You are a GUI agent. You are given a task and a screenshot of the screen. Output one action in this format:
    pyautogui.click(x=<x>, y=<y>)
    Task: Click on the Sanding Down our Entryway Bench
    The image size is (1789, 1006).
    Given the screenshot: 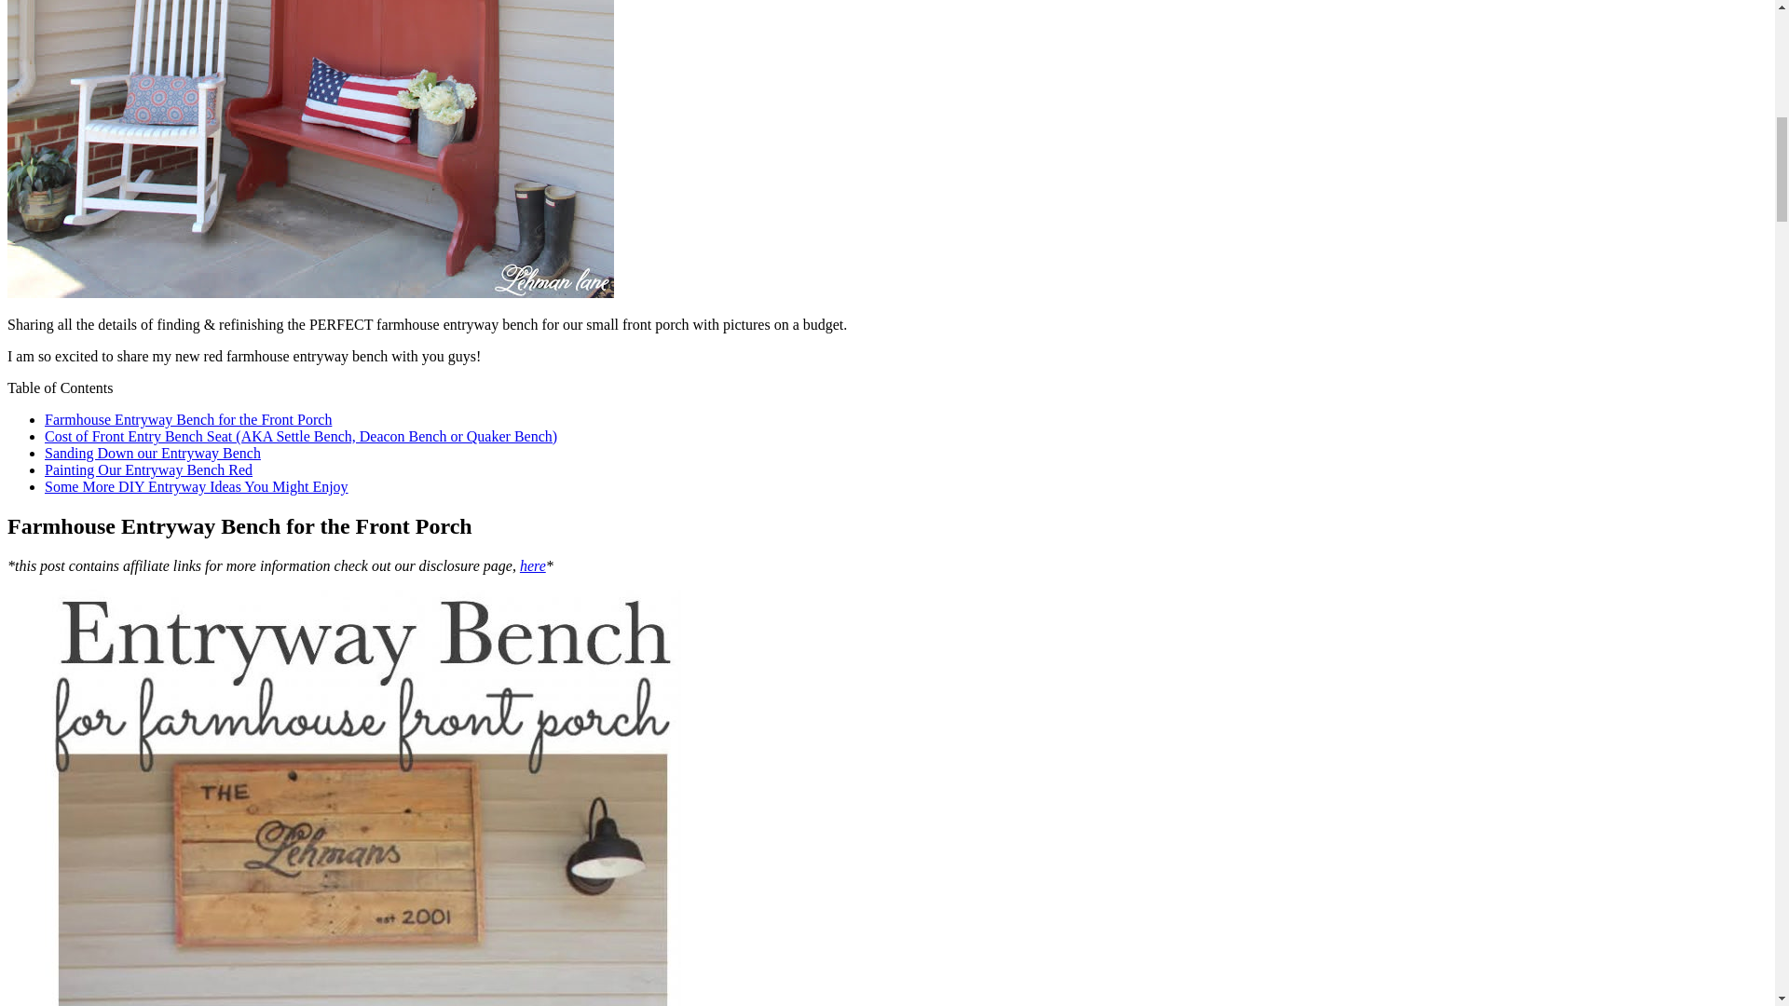 What is the action you would take?
    pyautogui.click(x=153, y=453)
    